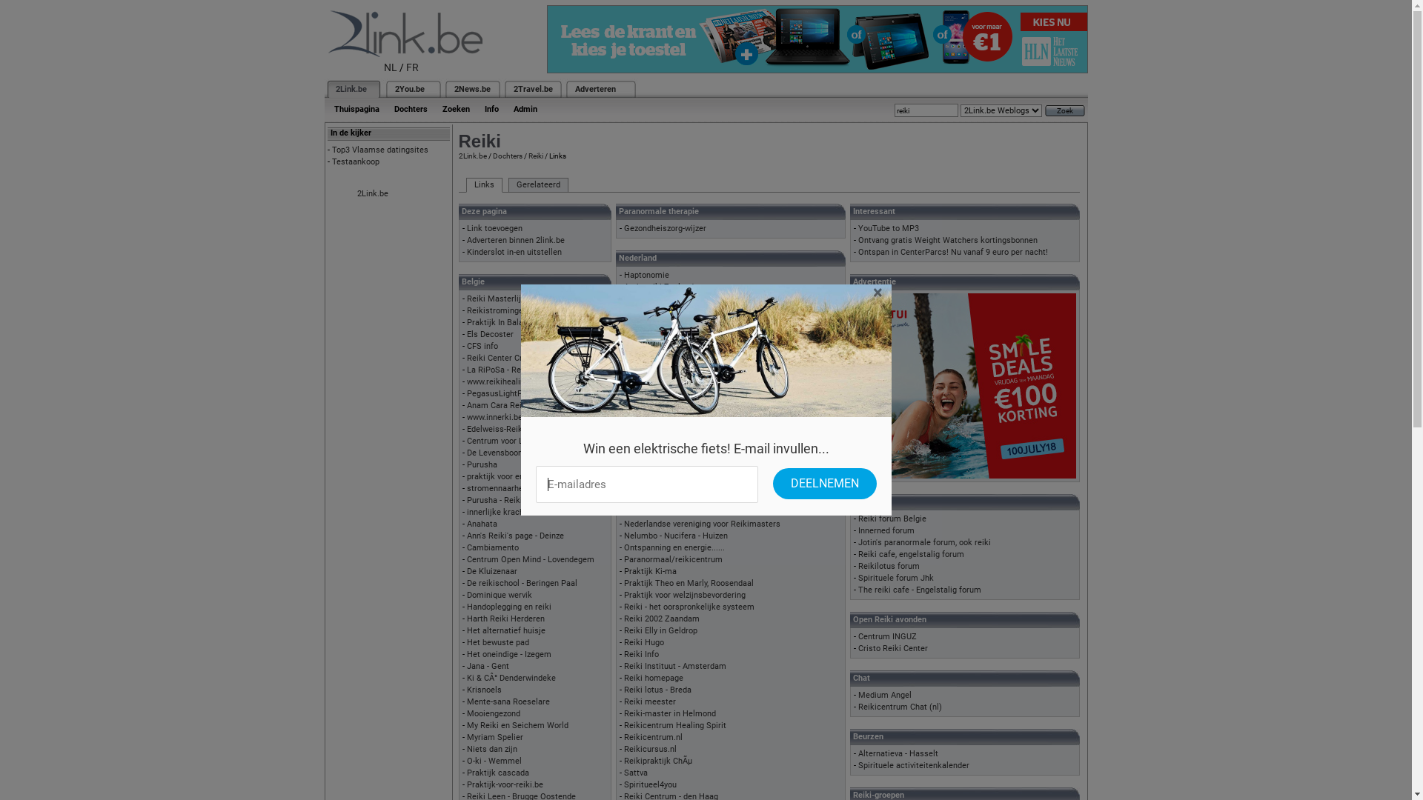 This screenshot has width=1423, height=800. What do you see at coordinates (642, 655) in the screenshot?
I see `Reiki Info` at bounding box center [642, 655].